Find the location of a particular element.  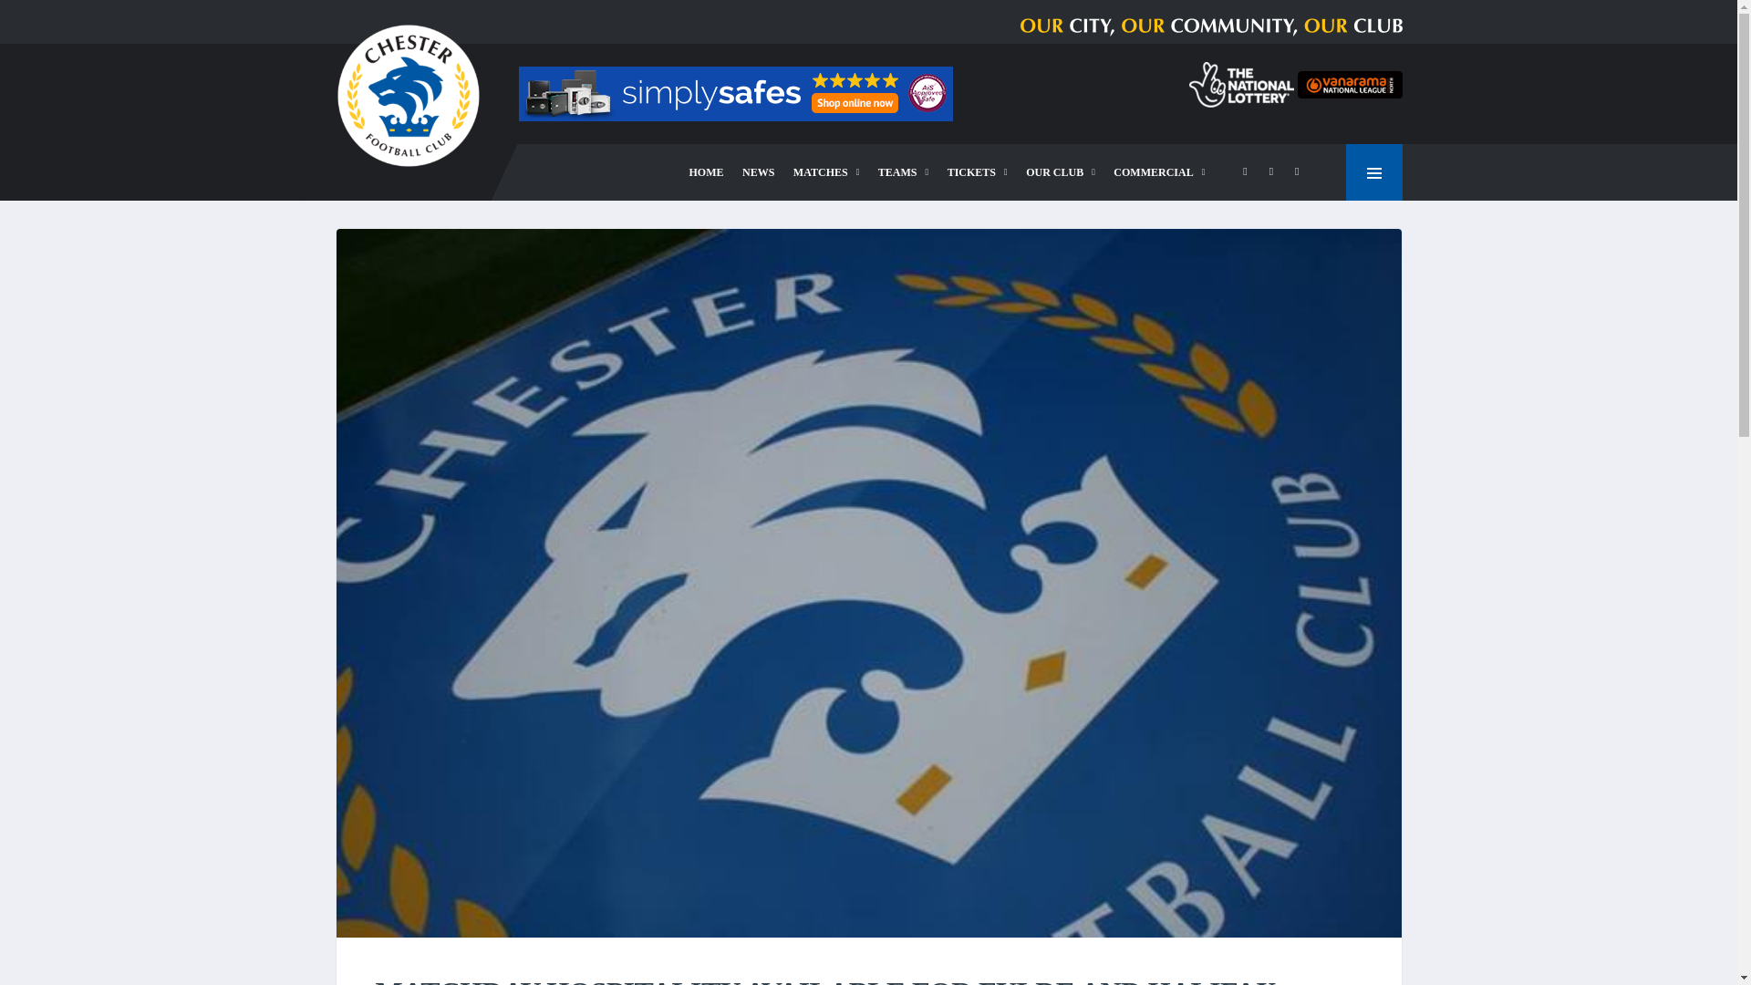

TEAMS is located at coordinates (903, 171).